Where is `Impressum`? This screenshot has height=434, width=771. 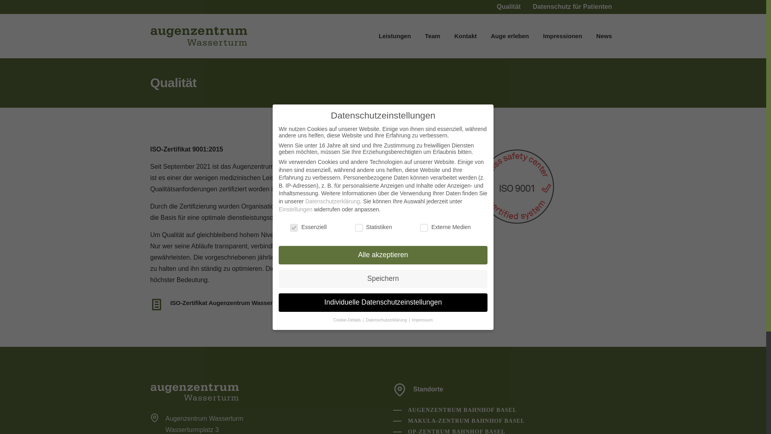 Impressum is located at coordinates (422, 320).